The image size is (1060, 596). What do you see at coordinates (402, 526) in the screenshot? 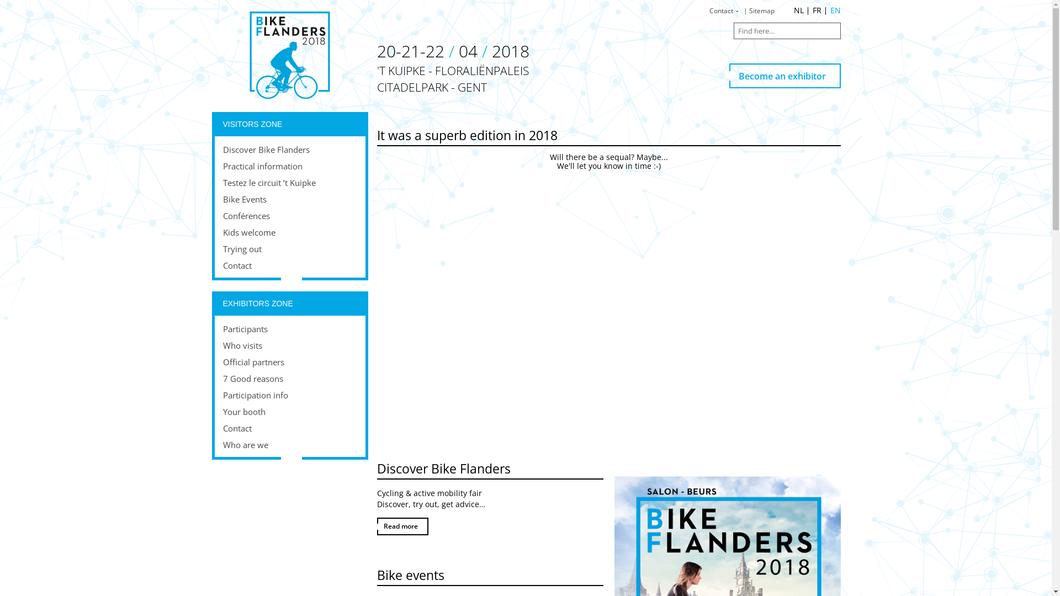
I see `Read more` at bounding box center [402, 526].